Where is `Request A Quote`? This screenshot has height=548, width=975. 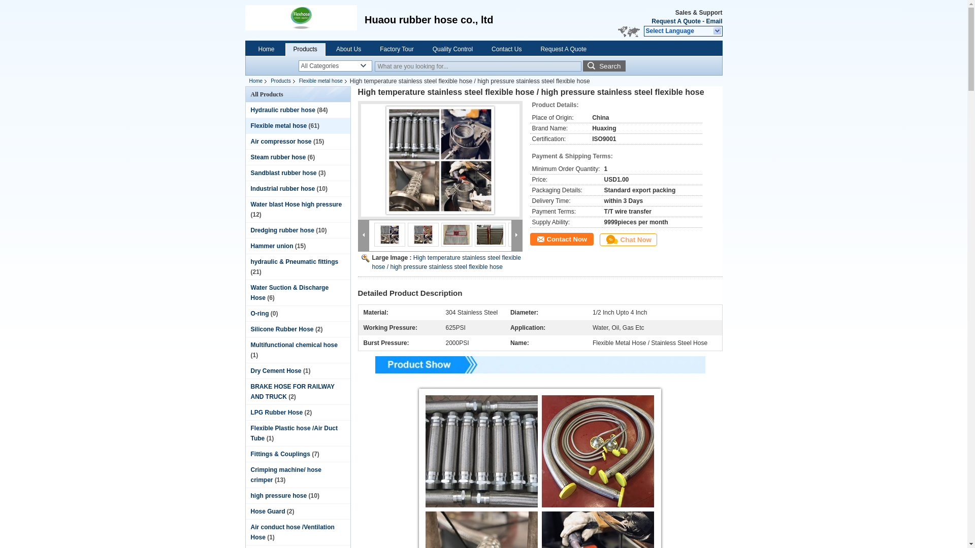 Request A Quote is located at coordinates (563, 49).